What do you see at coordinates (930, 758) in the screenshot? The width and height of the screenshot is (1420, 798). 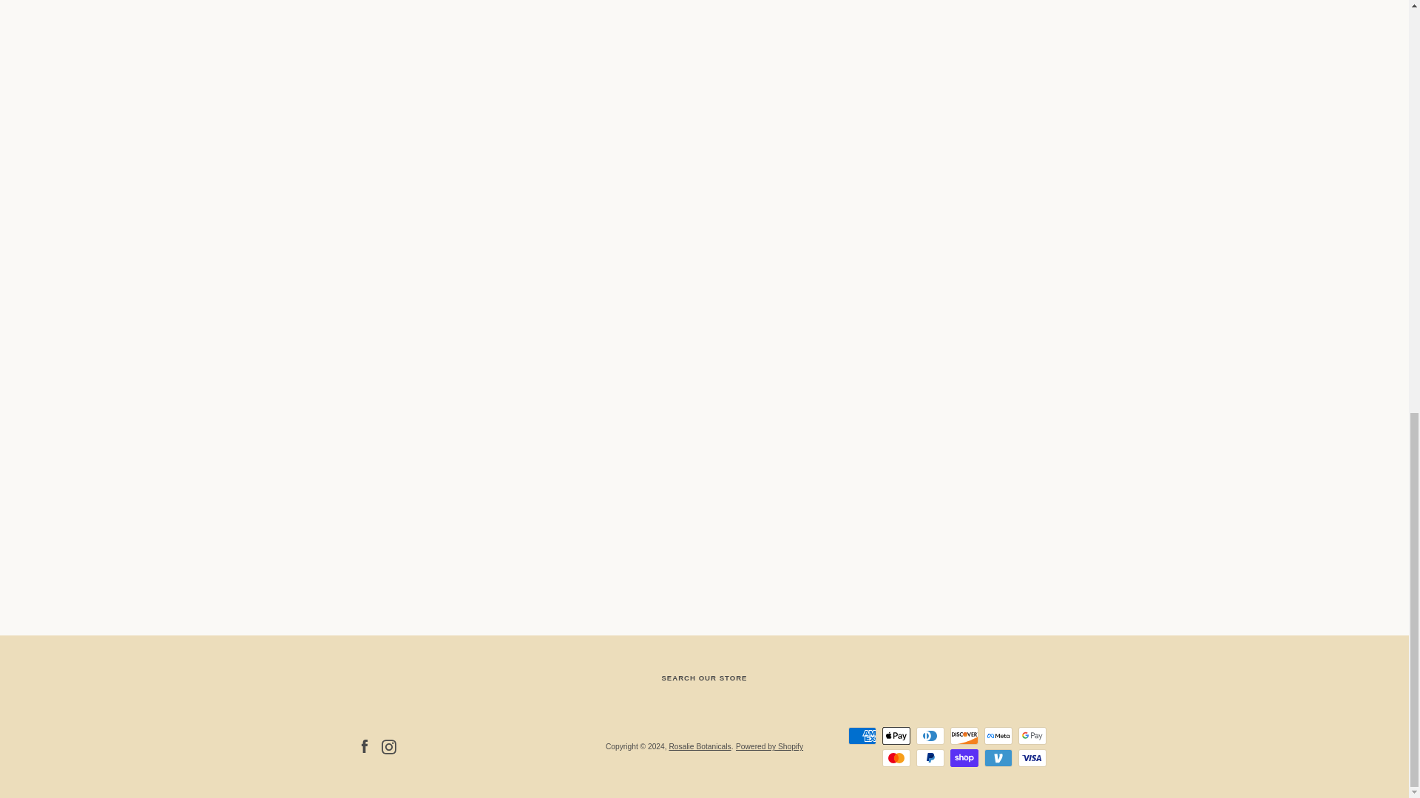 I see `PayPal` at bounding box center [930, 758].